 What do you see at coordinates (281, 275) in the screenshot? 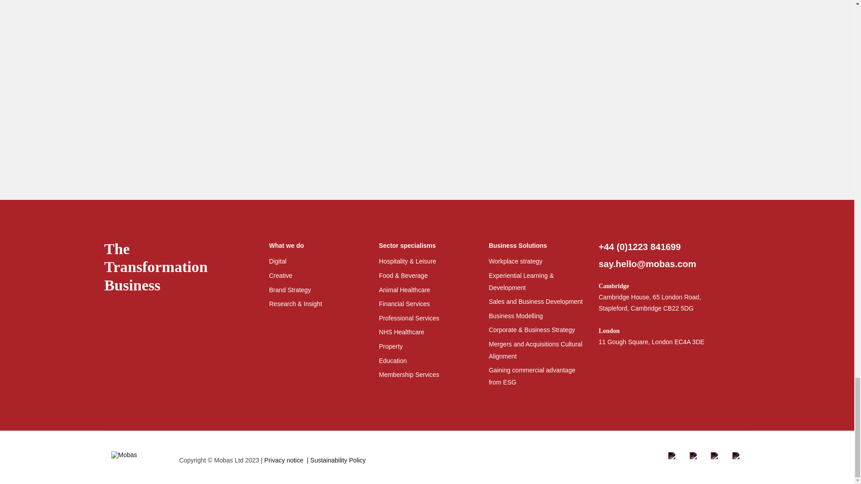
I see `Creative` at bounding box center [281, 275].